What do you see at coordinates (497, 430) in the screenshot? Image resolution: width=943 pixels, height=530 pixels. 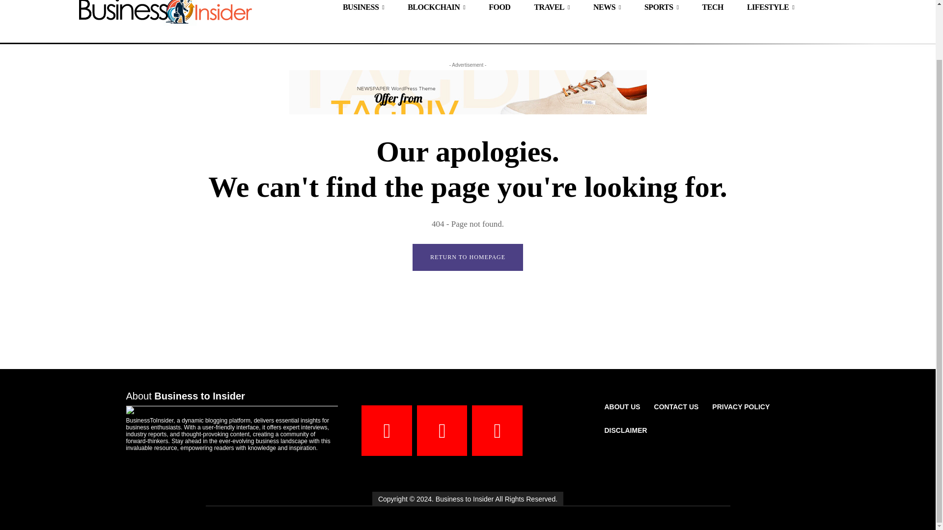 I see `Twitter` at bounding box center [497, 430].